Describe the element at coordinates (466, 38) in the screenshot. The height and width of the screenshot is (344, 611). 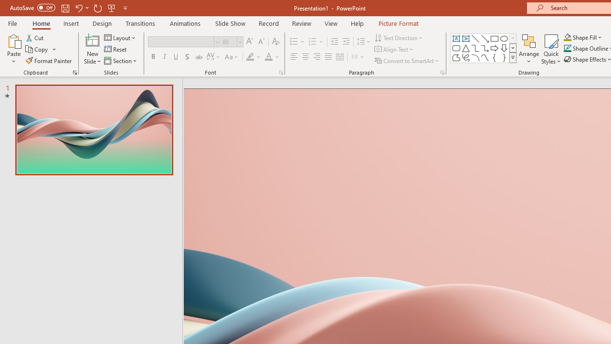
I see `Vertical Text Box` at that location.